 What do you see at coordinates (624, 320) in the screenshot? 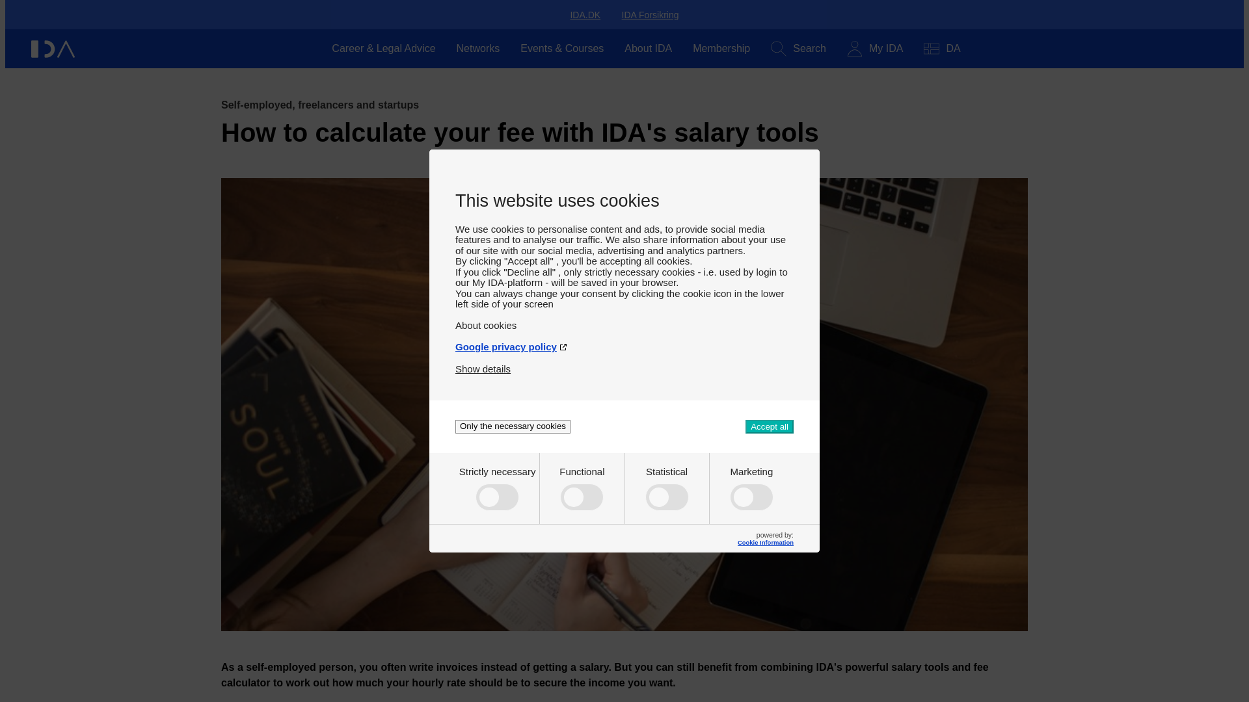
I see `About cookies` at bounding box center [624, 320].